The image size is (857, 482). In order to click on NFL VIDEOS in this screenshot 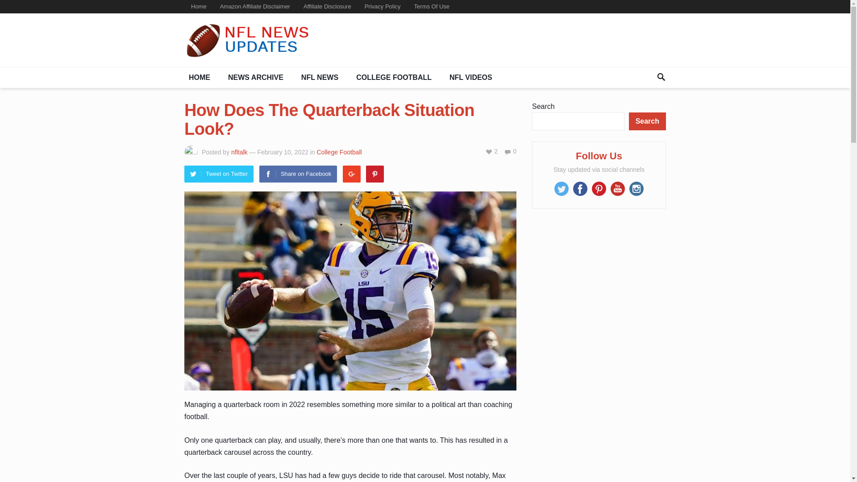, I will do `click(470, 78)`.